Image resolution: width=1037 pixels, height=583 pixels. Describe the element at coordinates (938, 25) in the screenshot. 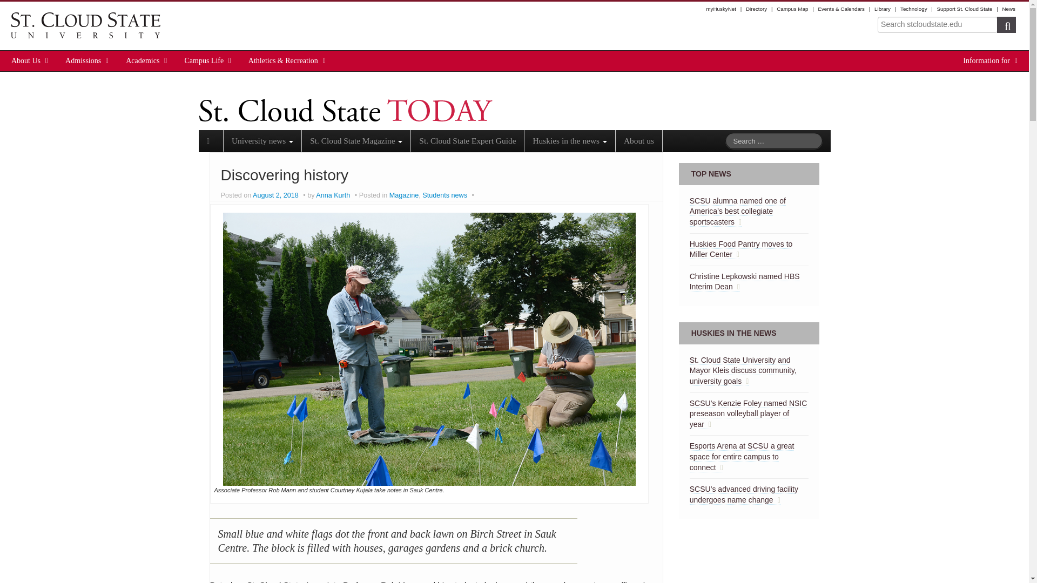

I see `Search stcloudstate.edu` at that location.